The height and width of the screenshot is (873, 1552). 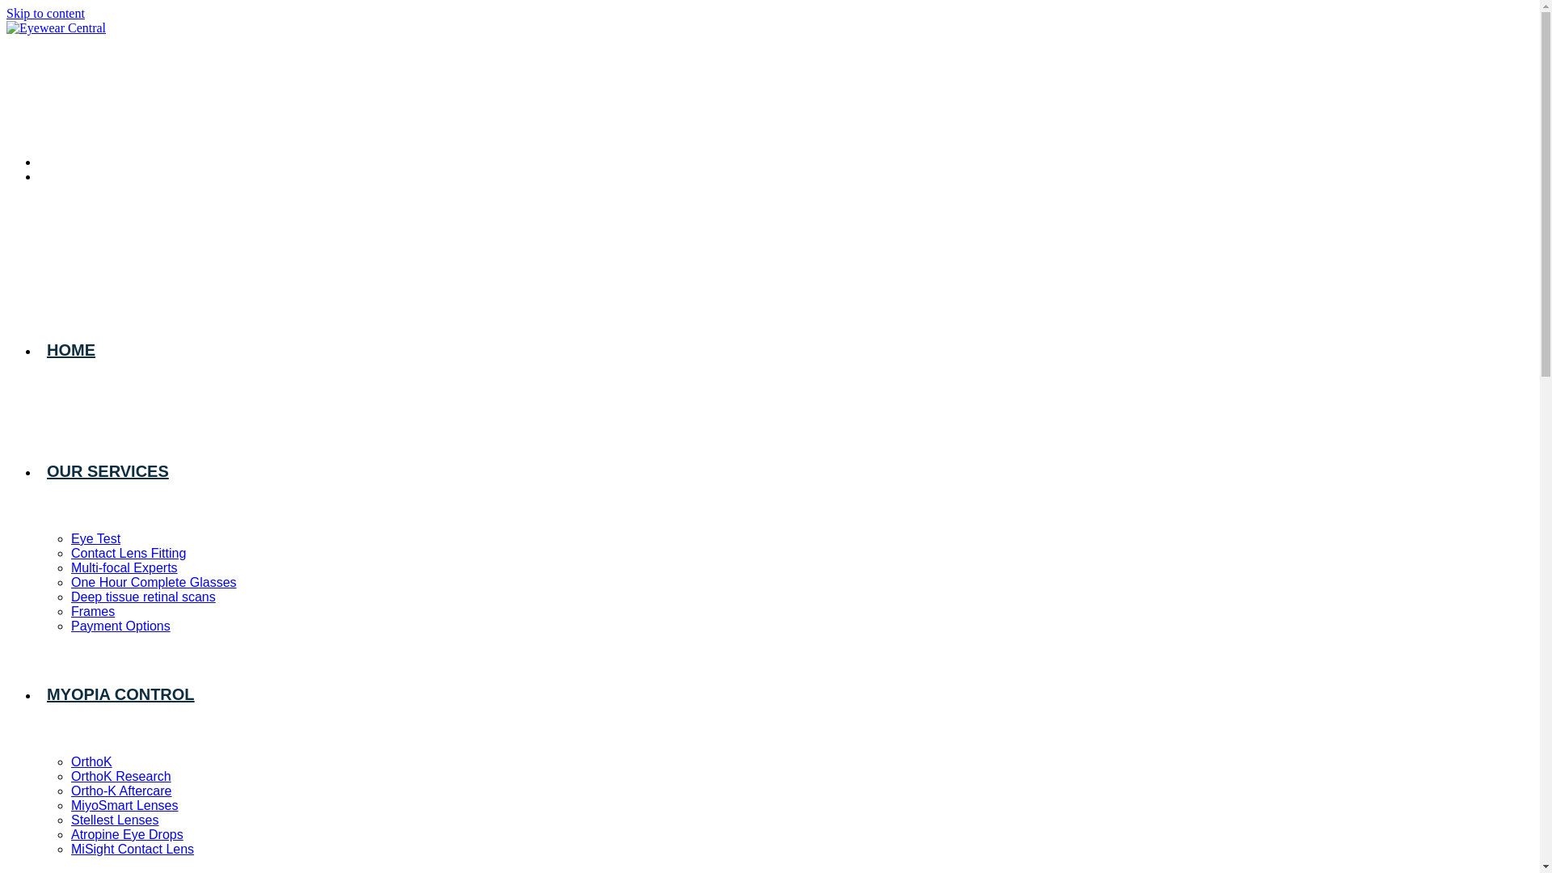 I want to click on MiSight Contact Lens, so click(x=133, y=849).